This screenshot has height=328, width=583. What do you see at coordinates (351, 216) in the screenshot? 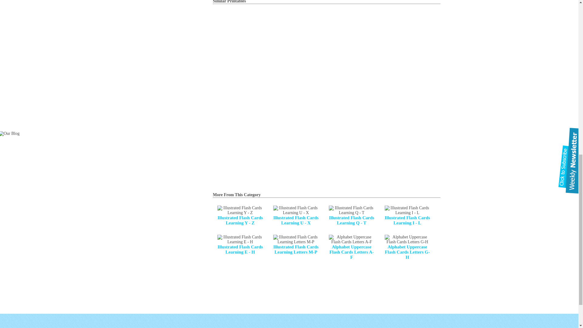
I see `Illustrated Flash Cards Learning Q - T` at bounding box center [351, 216].